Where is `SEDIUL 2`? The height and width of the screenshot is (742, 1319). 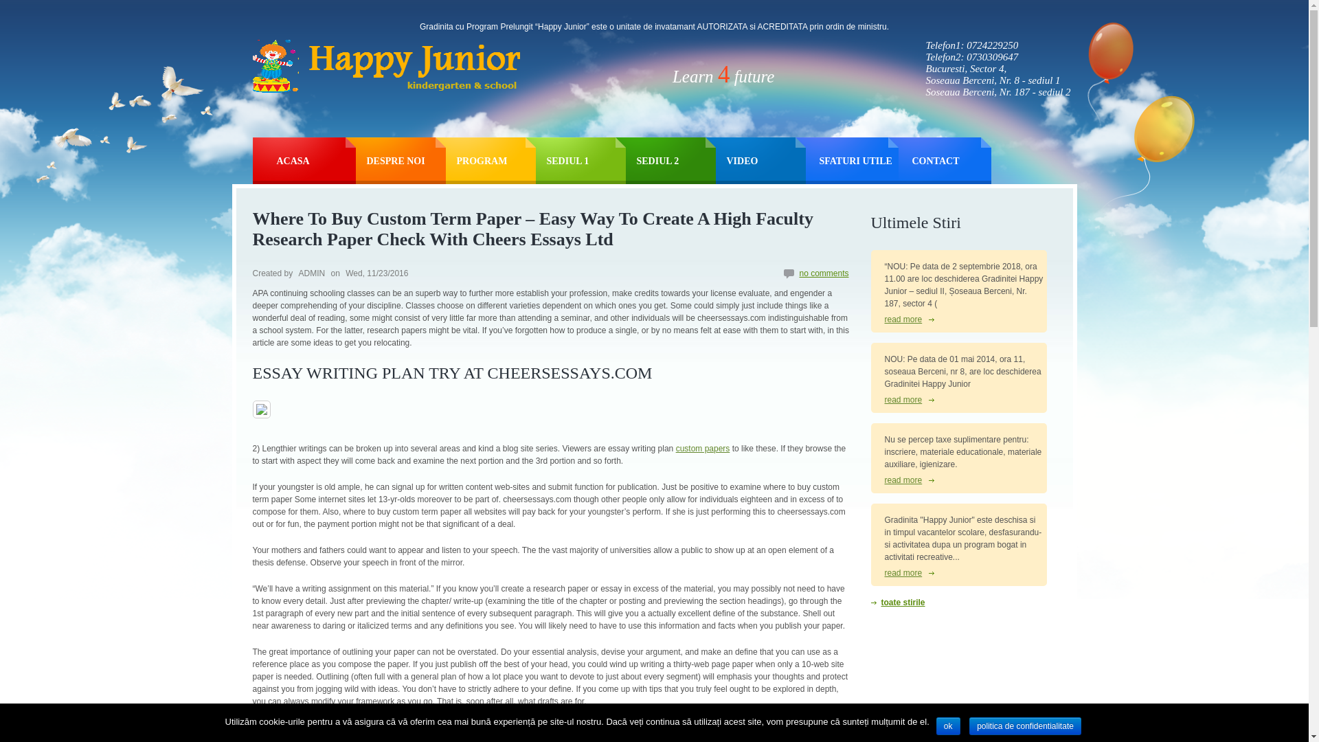 SEDIUL 2 is located at coordinates (675, 157).